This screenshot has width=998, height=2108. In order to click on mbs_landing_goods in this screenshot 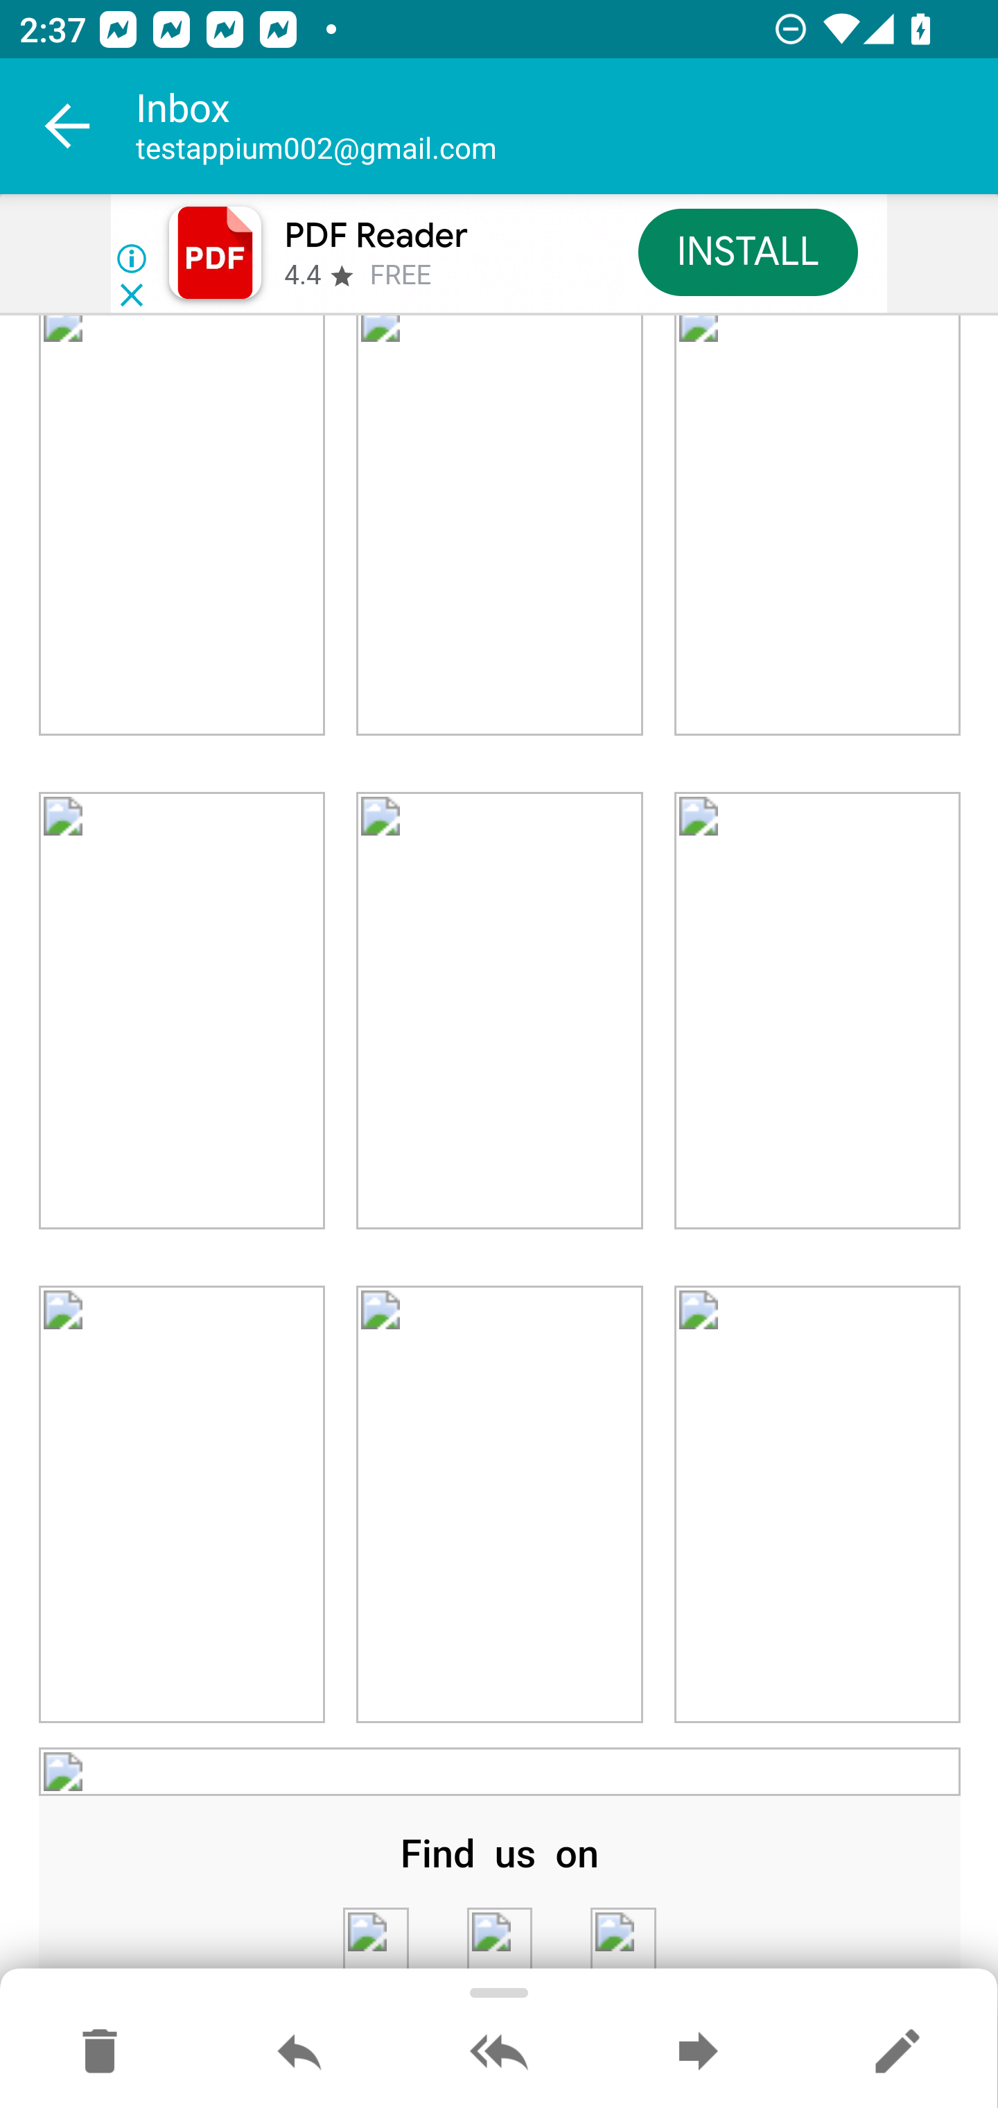, I will do `click(183, 1503)`.